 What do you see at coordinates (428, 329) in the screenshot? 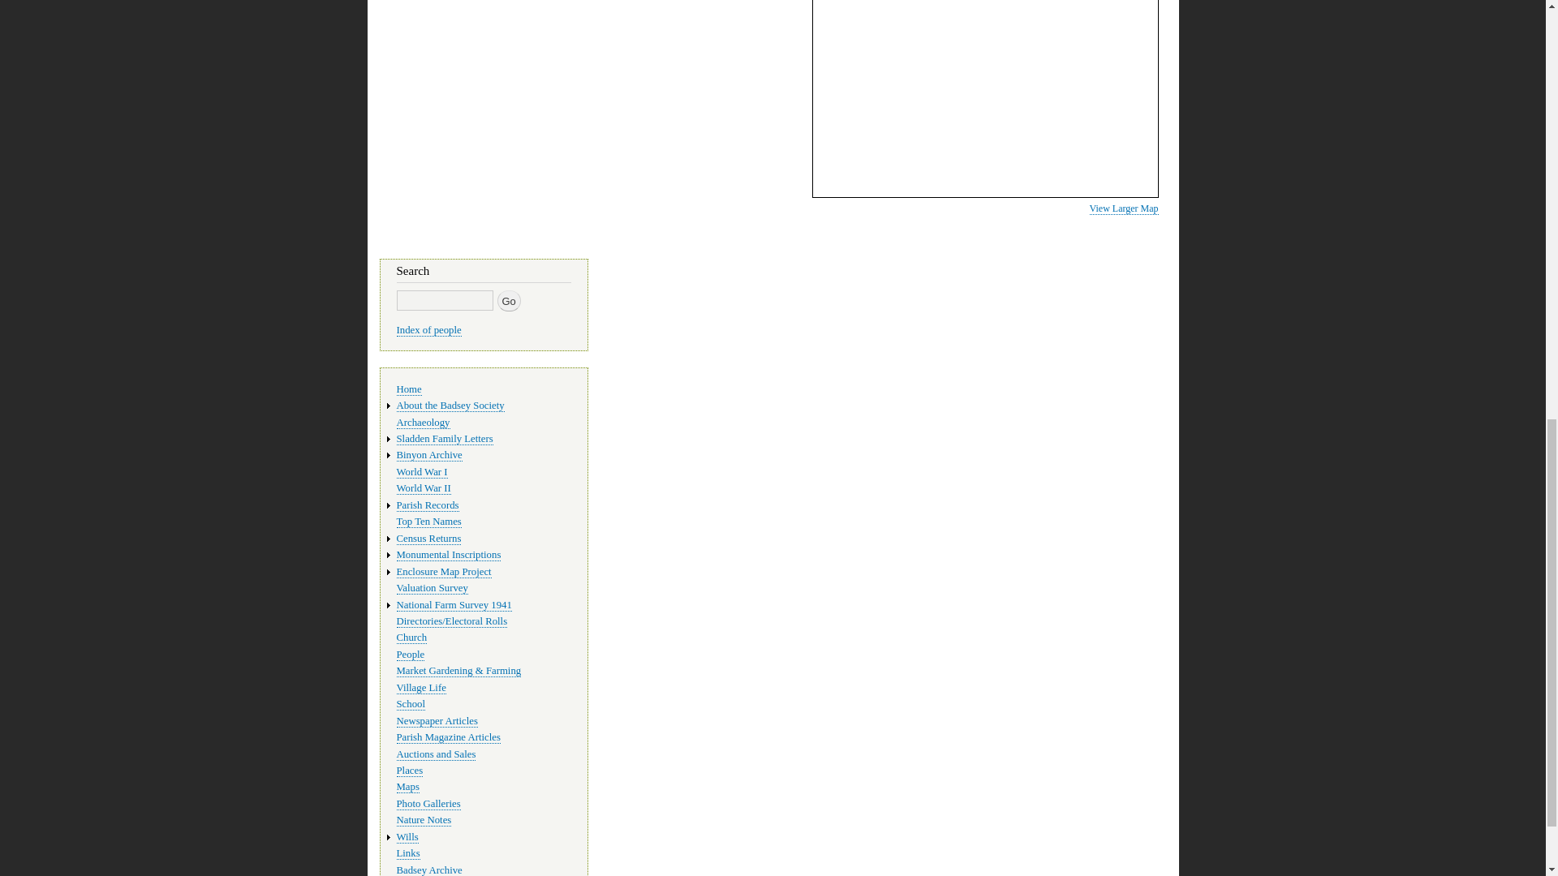
I see `Index of people` at bounding box center [428, 329].